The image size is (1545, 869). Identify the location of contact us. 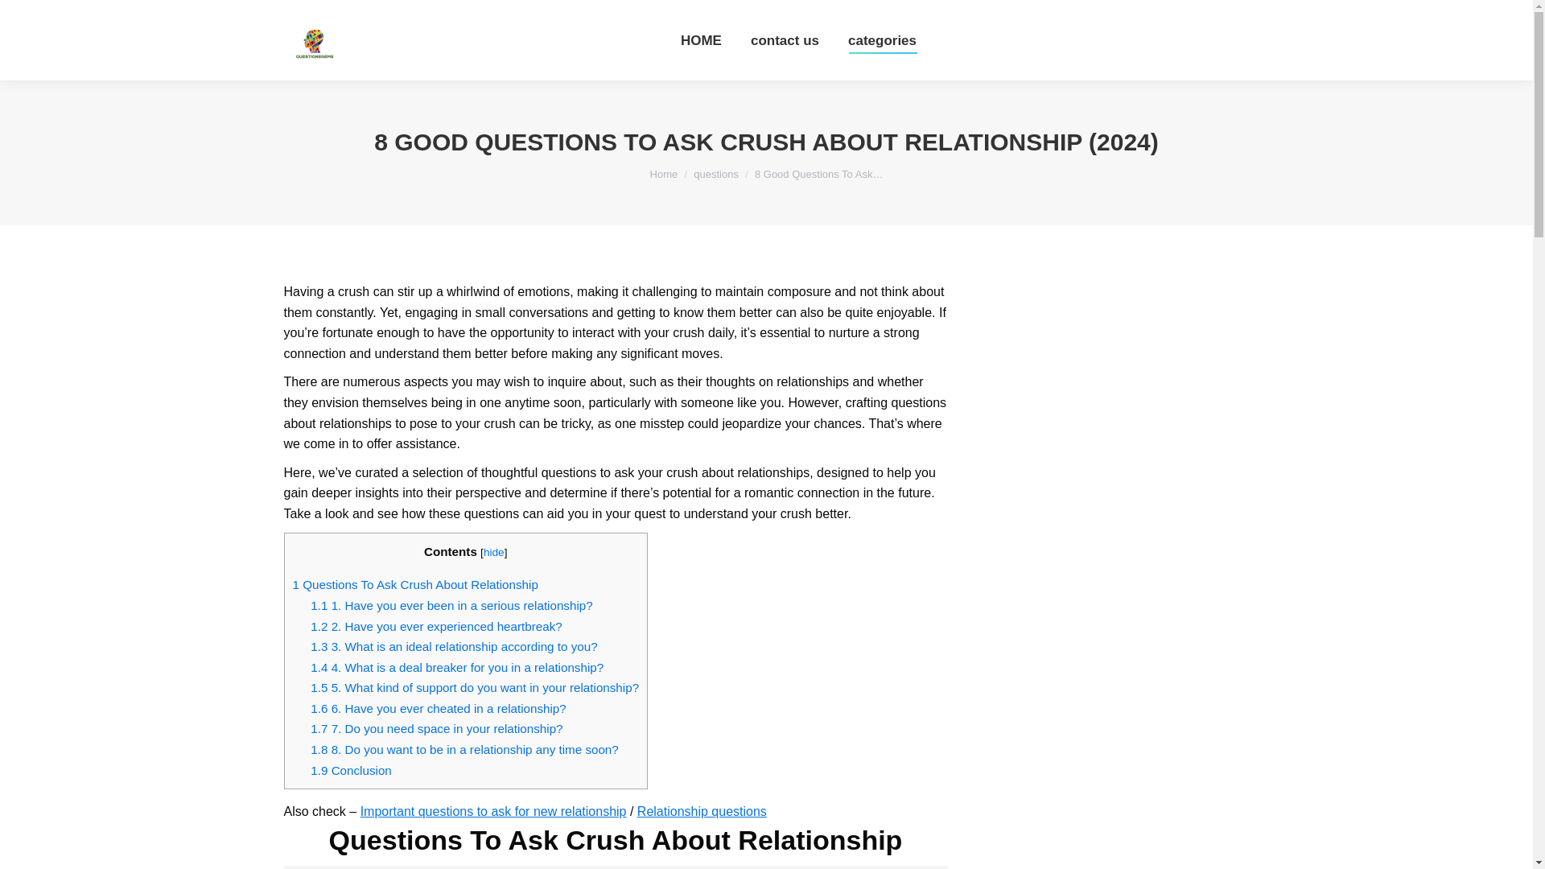
(785, 40).